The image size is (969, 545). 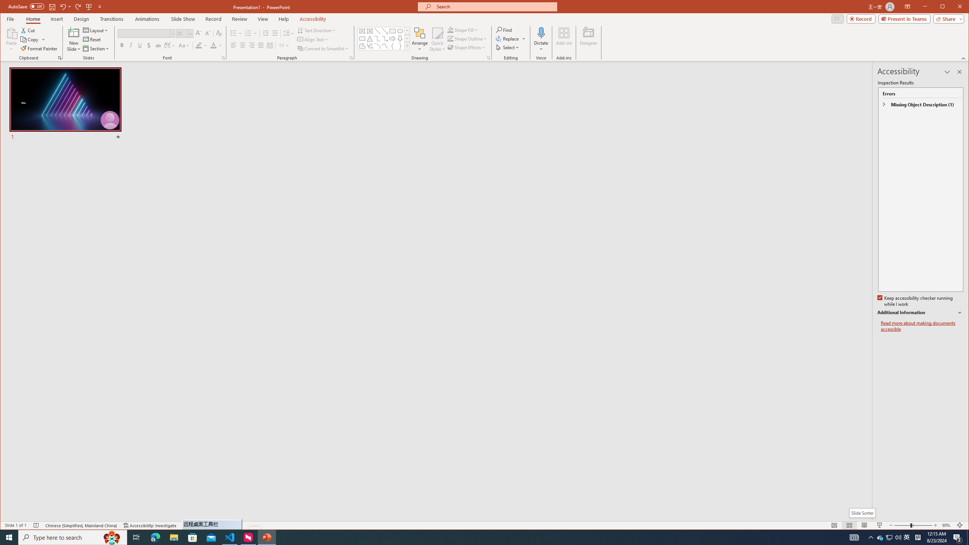 What do you see at coordinates (384, 38) in the screenshot?
I see `AutomationID: ShapesInsertGallery` at bounding box center [384, 38].